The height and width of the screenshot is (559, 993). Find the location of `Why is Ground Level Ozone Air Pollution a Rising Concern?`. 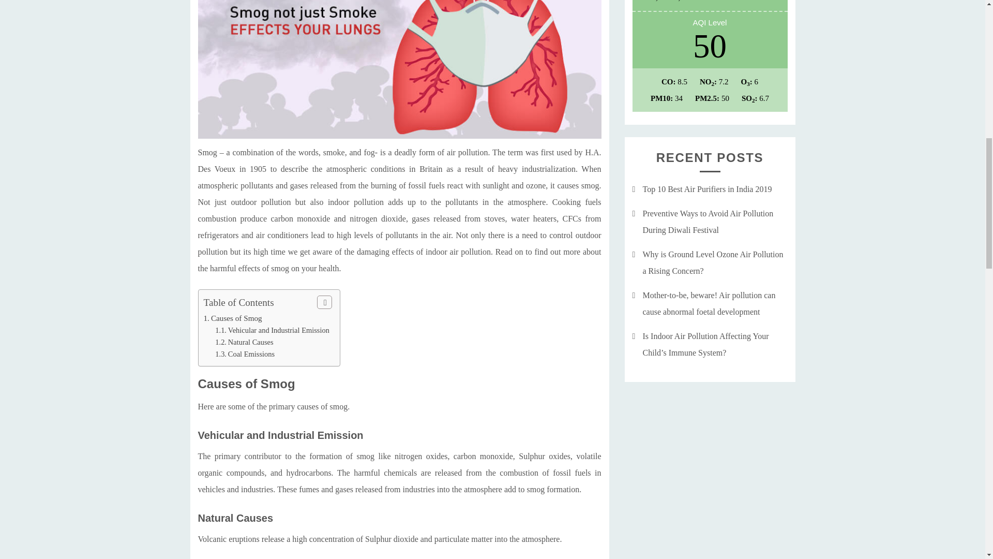

Why is Ground Level Ozone Air Pollution a Rising Concern? is located at coordinates (713, 262).